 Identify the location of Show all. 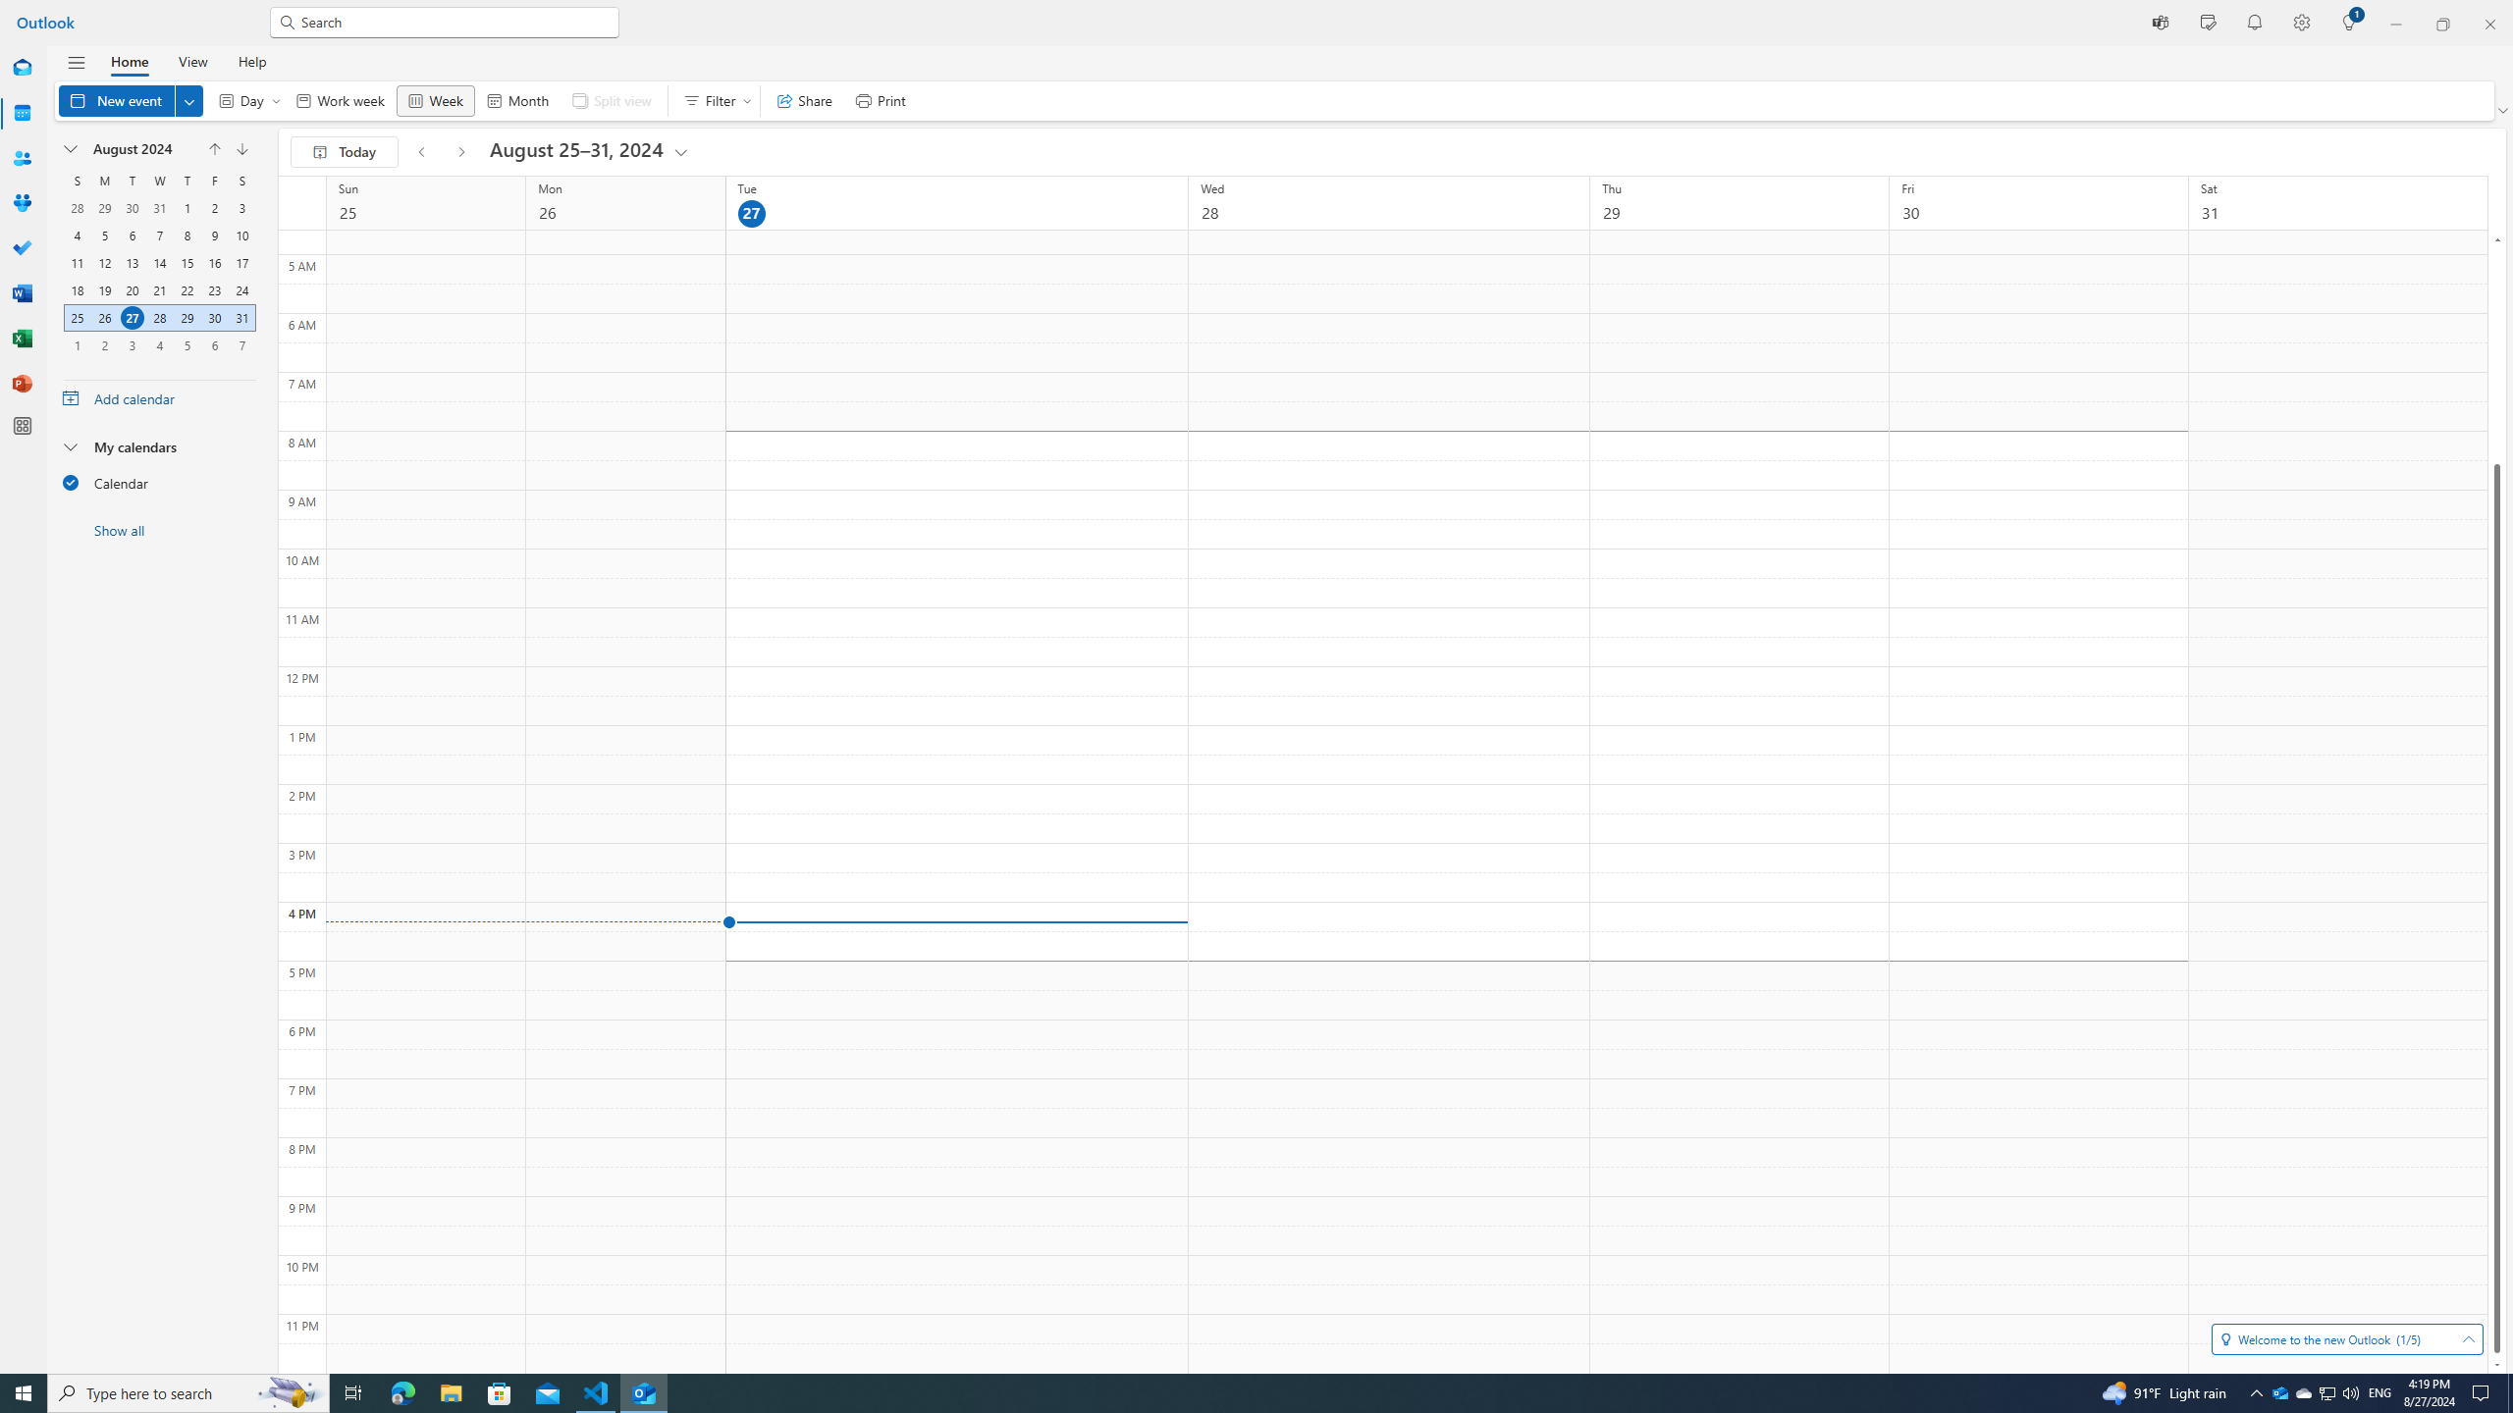
(159, 530).